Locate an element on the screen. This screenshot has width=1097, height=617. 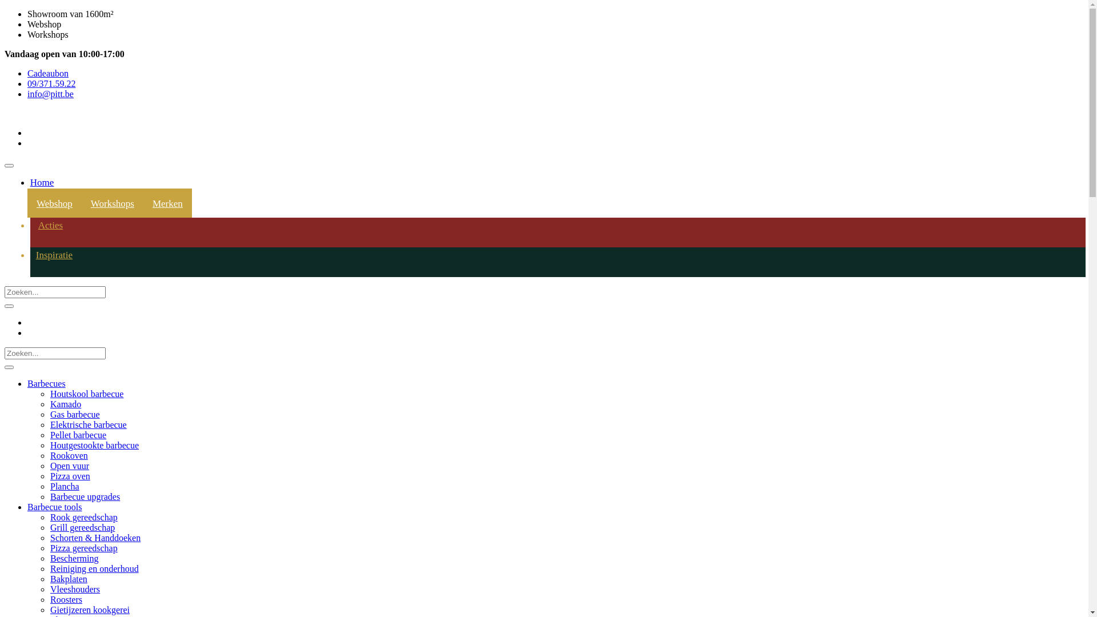
Barbecue tools is located at coordinates (55, 507).